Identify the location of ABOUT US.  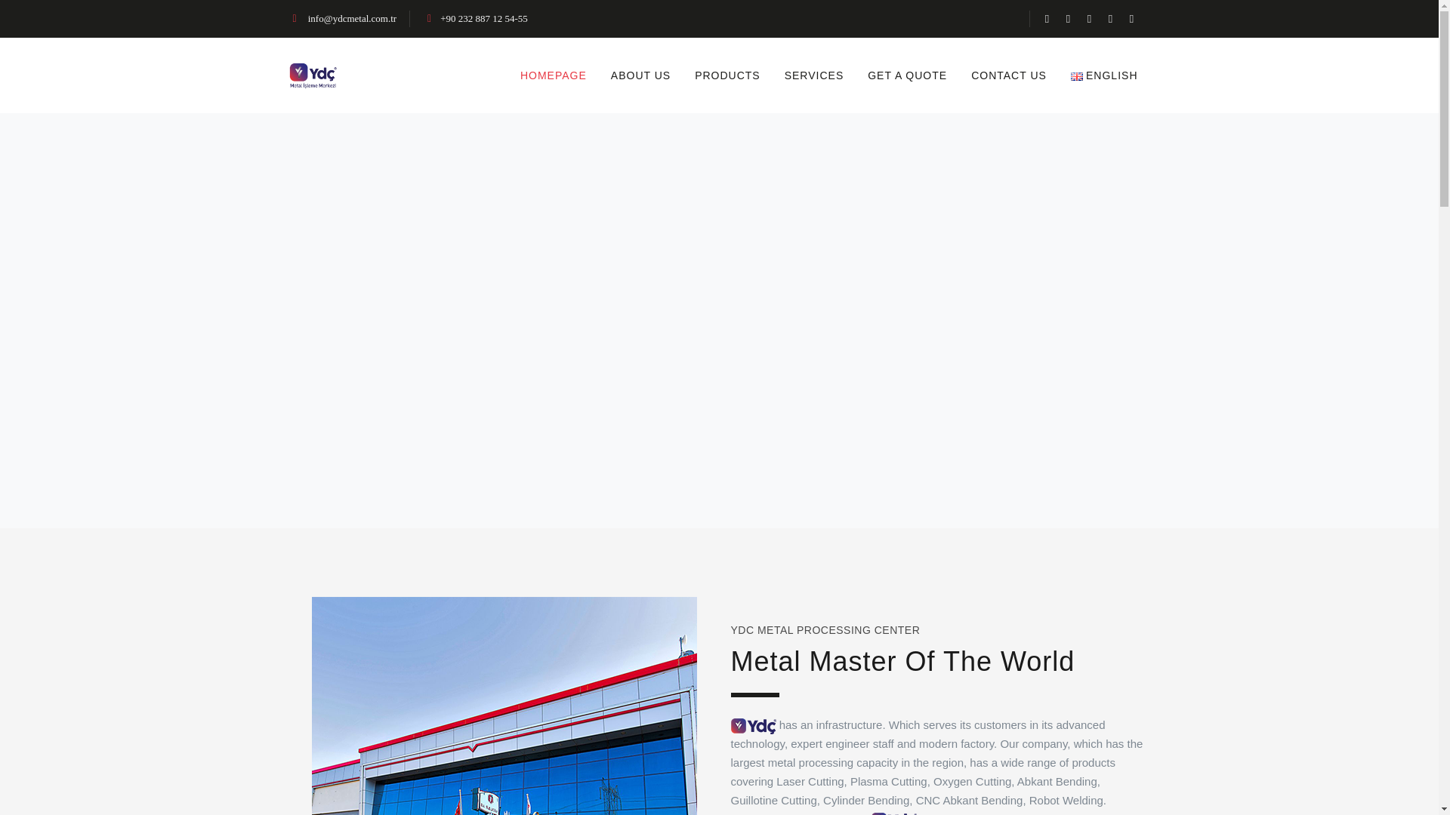
(640, 75).